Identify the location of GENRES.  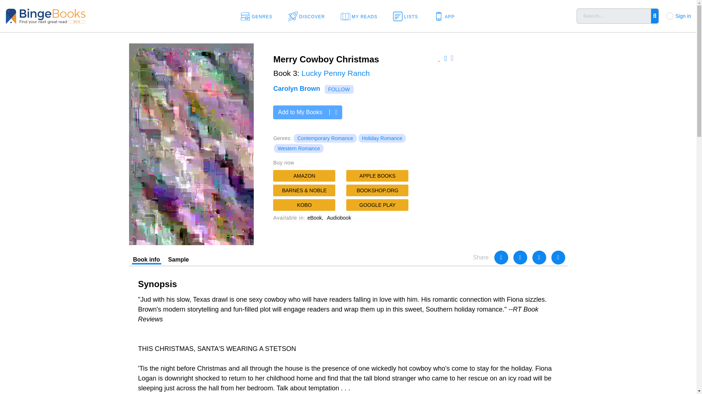
(259, 16).